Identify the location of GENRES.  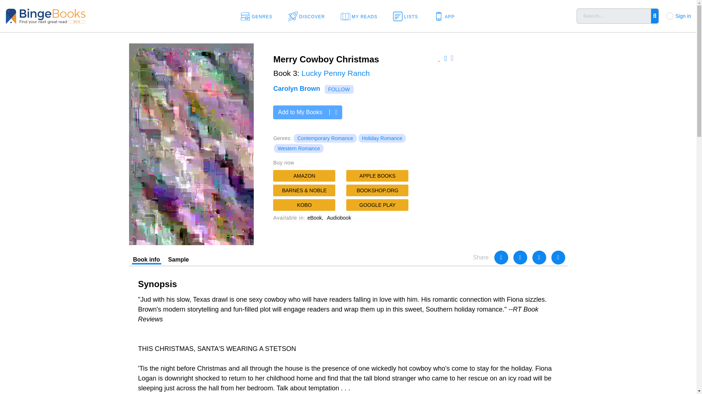
(259, 16).